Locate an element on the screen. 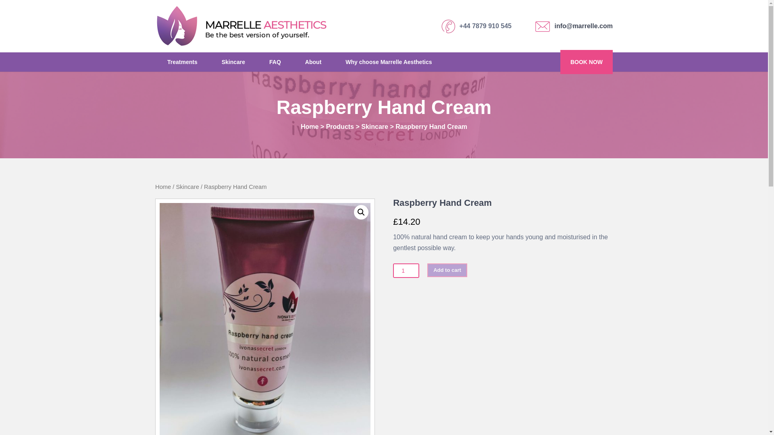 This screenshot has width=774, height=435. 1 is located at coordinates (406, 271).